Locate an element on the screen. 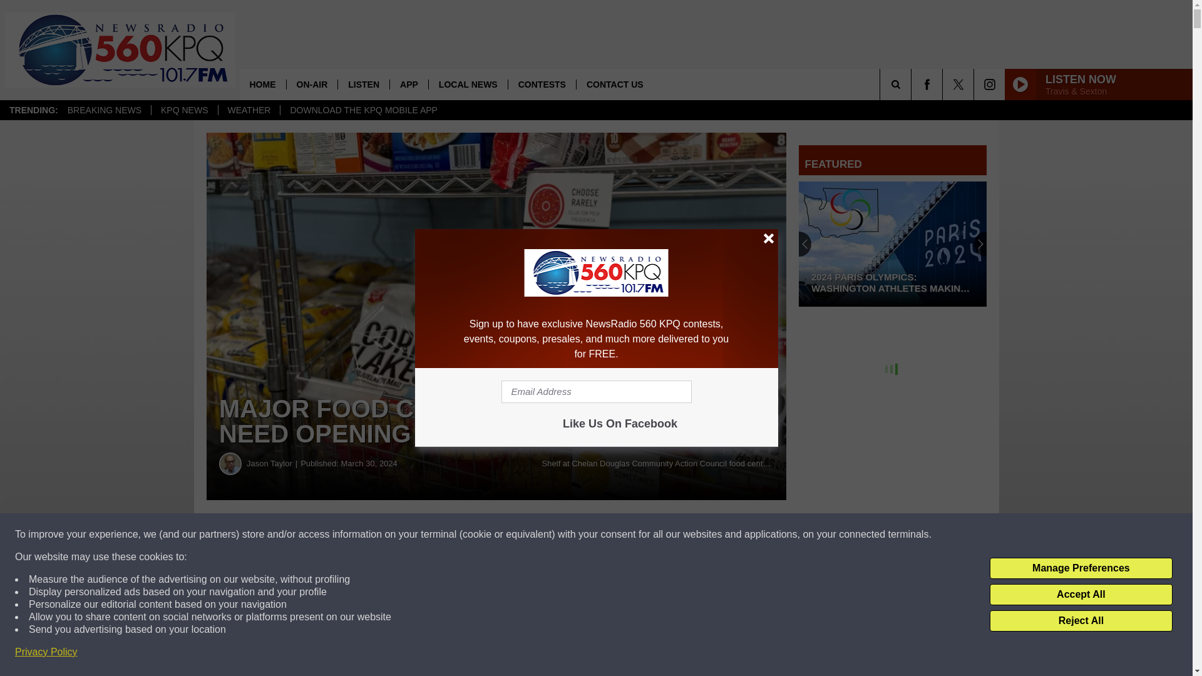 The width and height of the screenshot is (1202, 676). Reject All is located at coordinates (1081, 621).